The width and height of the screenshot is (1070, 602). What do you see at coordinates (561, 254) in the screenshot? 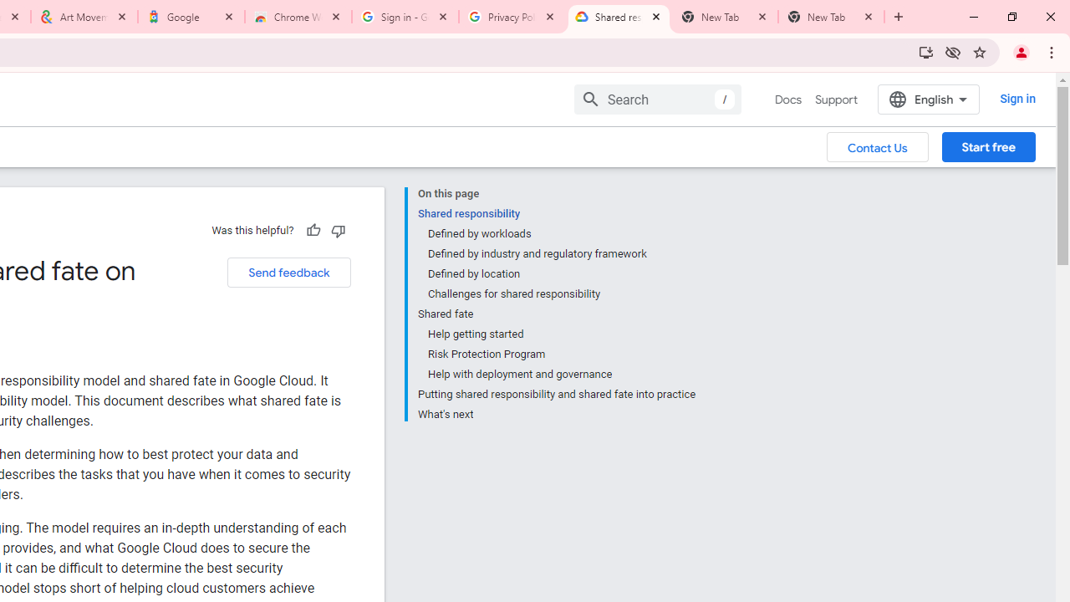
I see `Defined by industry and regulatory framework` at bounding box center [561, 254].